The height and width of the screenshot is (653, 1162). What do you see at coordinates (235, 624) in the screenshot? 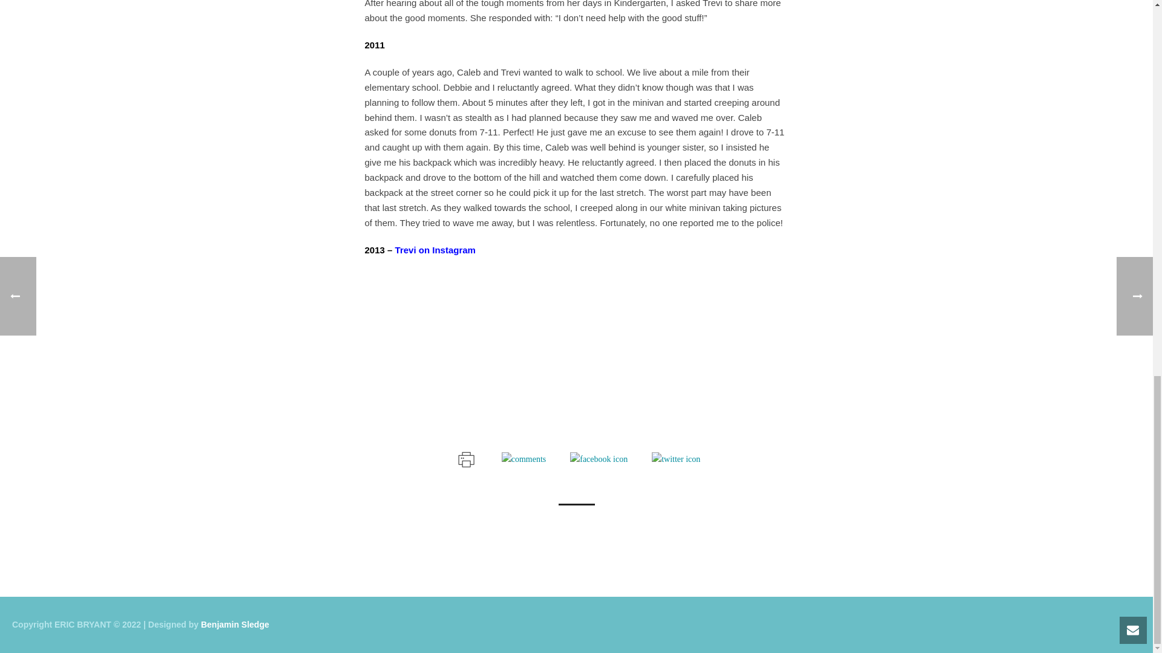
I see `Benjamin Sledge` at bounding box center [235, 624].